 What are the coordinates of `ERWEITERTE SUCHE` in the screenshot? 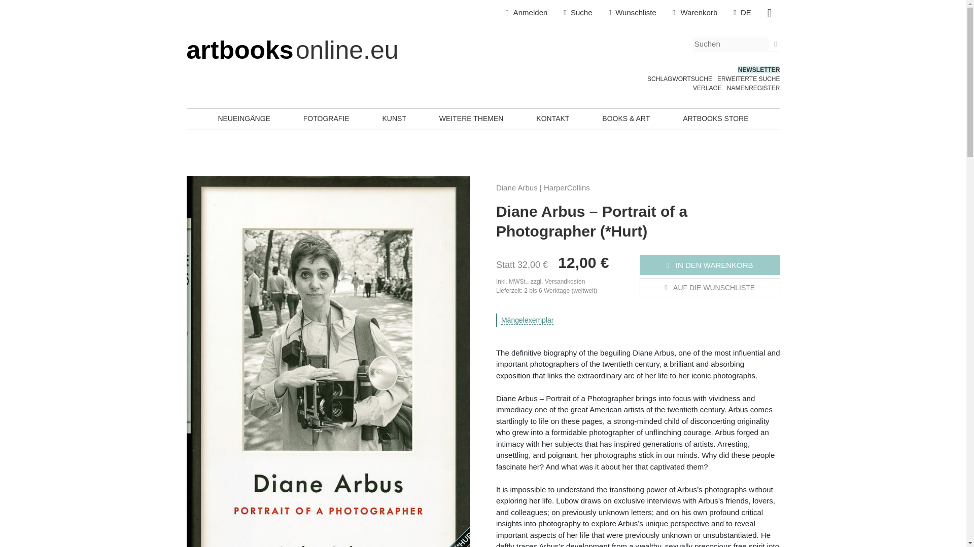 It's located at (748, 79).